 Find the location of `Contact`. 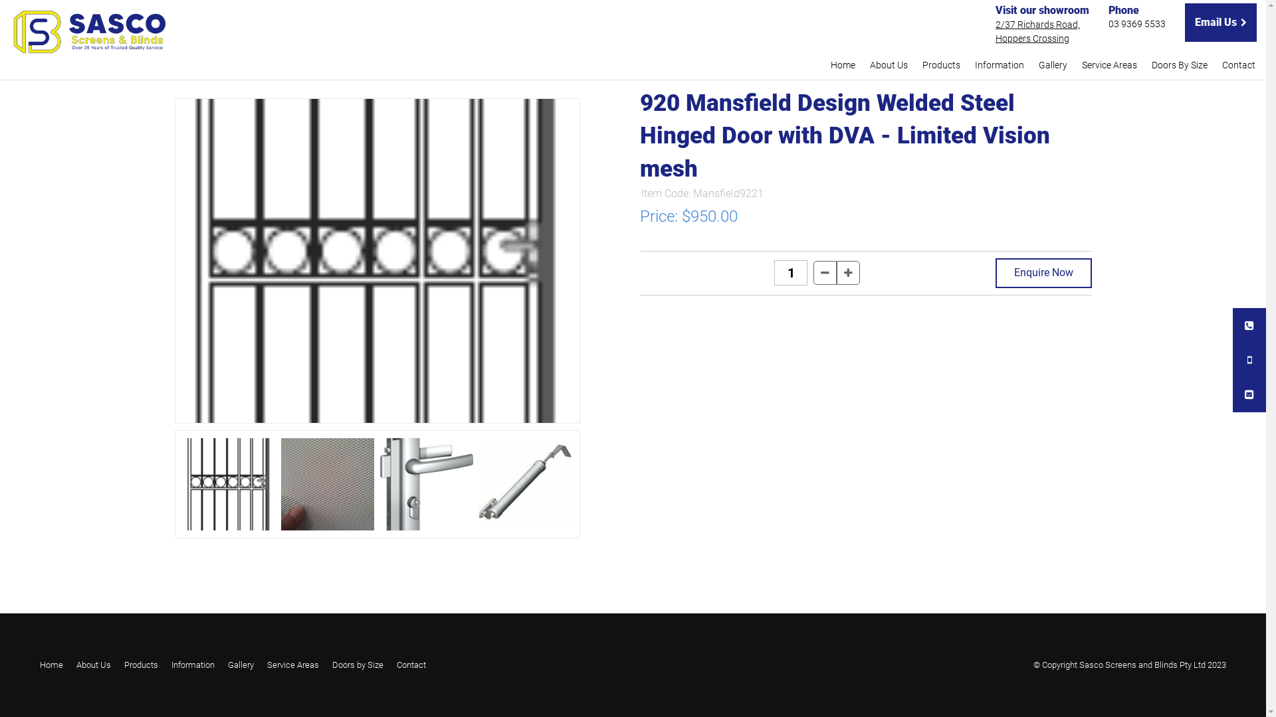

Contact is located at coordinates (1239, 65).